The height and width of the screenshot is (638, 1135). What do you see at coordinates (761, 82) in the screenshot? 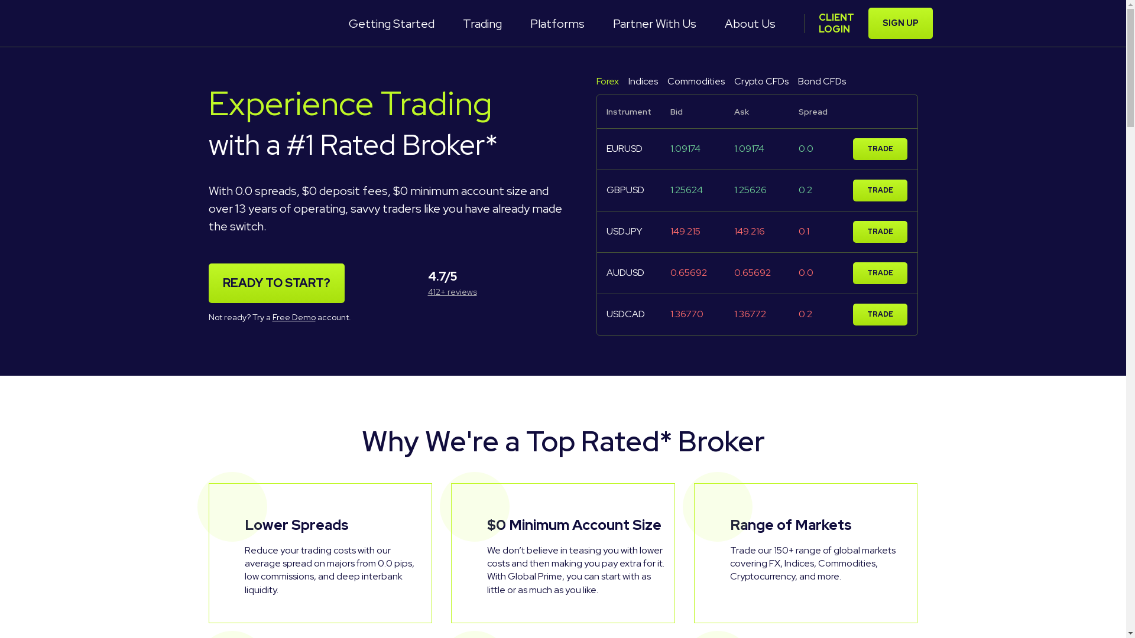
I see `Crypto CFDs` at bounding box center [761, 82].